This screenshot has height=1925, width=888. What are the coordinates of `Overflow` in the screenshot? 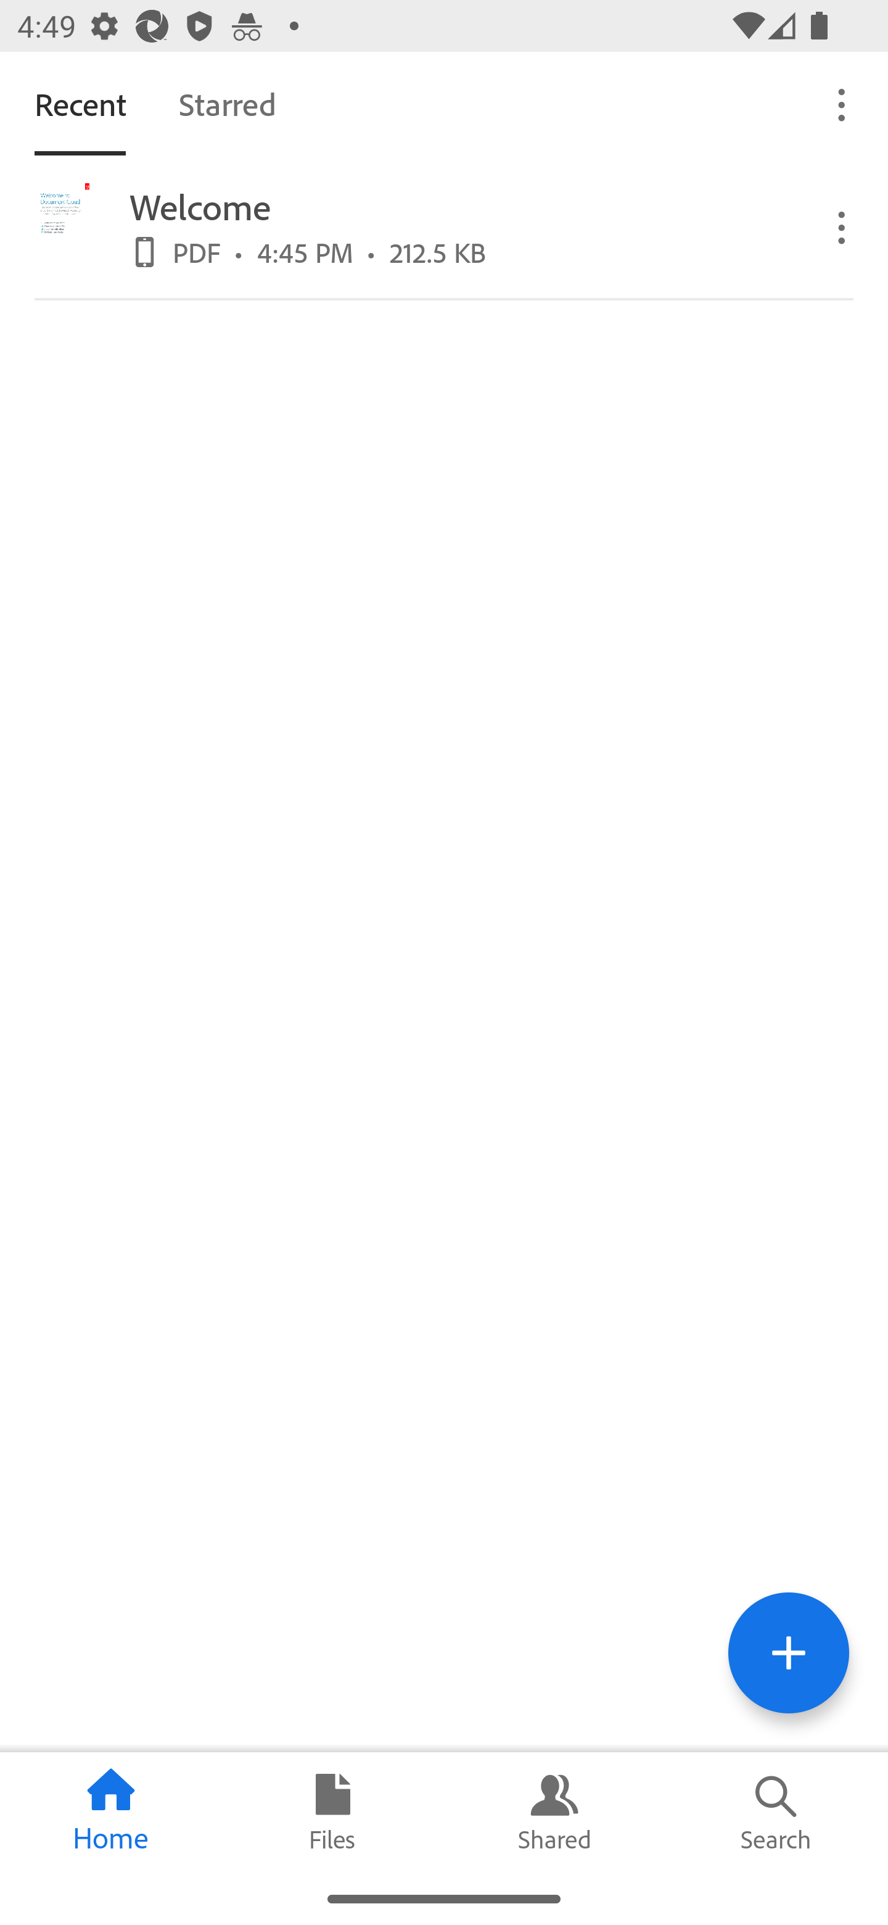 It's located at (842, 104).